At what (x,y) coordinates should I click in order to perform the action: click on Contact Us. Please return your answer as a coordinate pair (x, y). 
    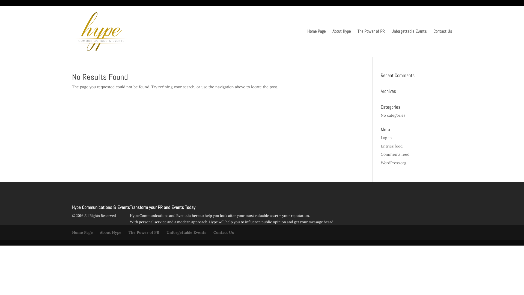
    Looking at the image, I should click on (224, 232).